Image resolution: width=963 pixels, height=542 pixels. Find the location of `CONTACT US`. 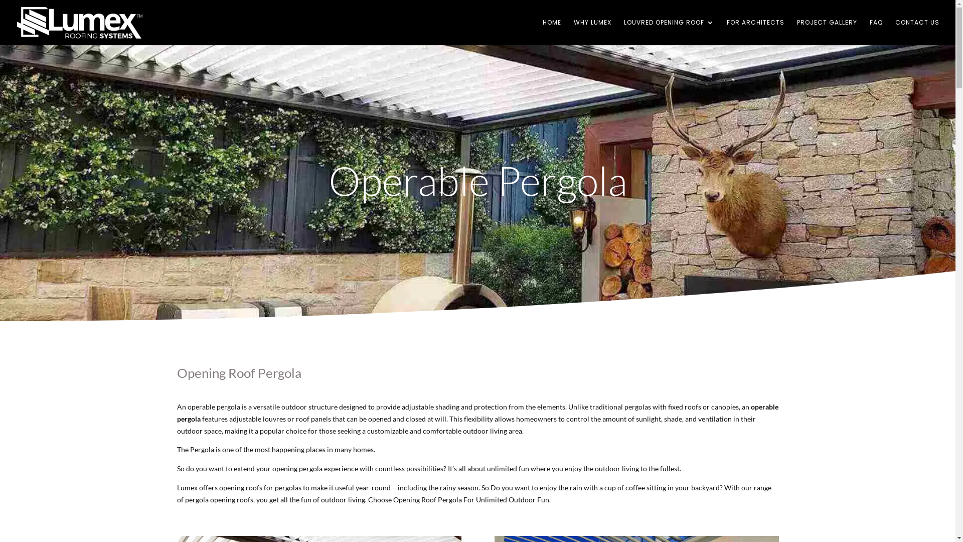

CONTACT US is located at coordinates (917, 32).